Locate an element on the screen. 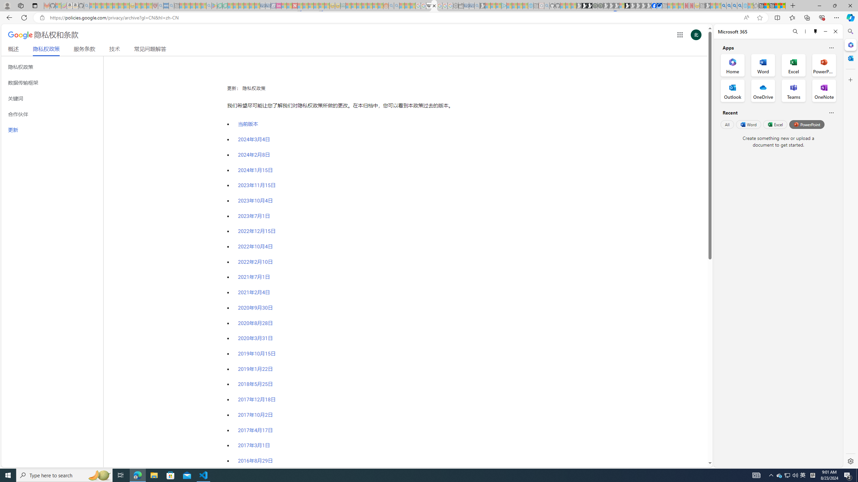 The image size is (858, 482). Local - MSN - Sleeping is located at coordinates (149, 6).